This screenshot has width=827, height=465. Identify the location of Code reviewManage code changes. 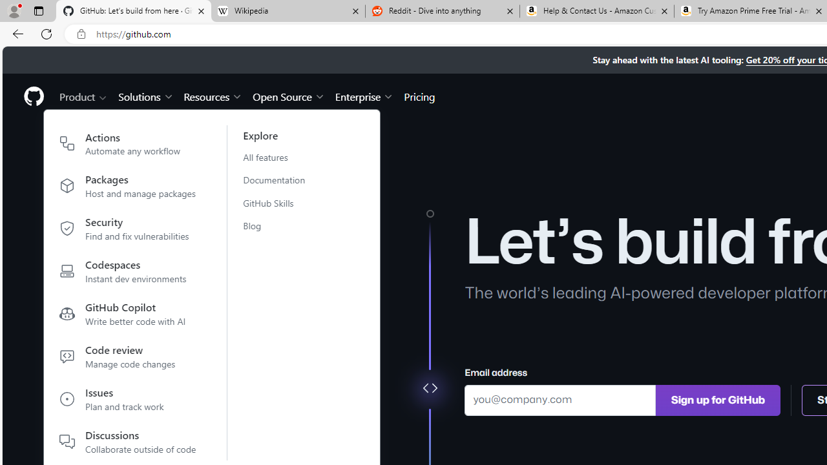
(128, 359).